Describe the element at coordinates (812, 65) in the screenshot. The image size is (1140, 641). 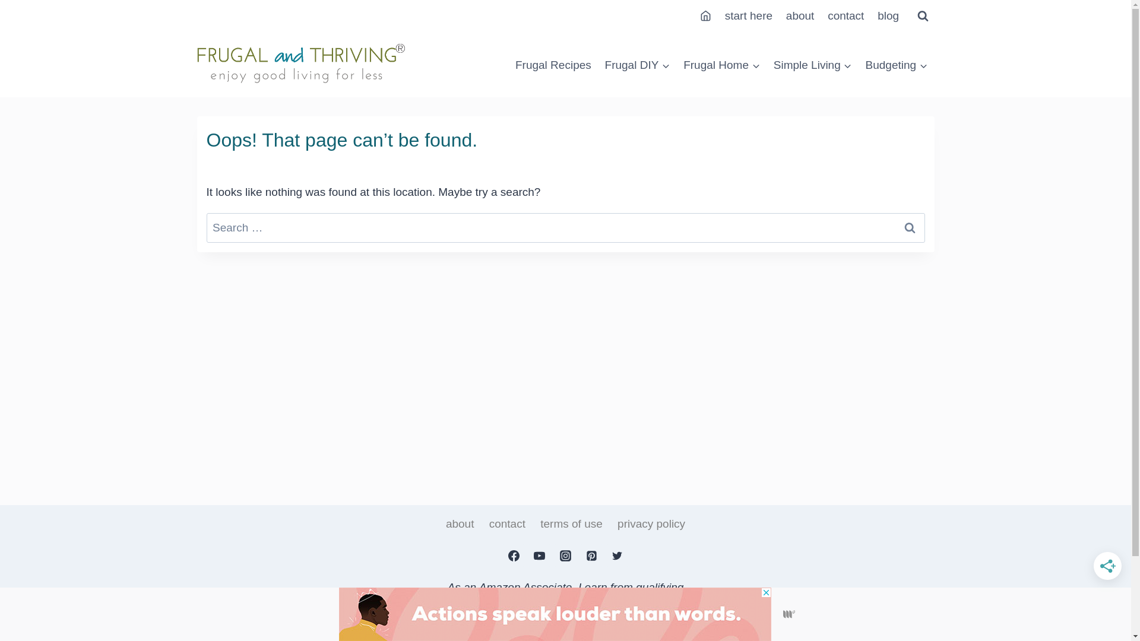
I see `Simple Living` at that location.